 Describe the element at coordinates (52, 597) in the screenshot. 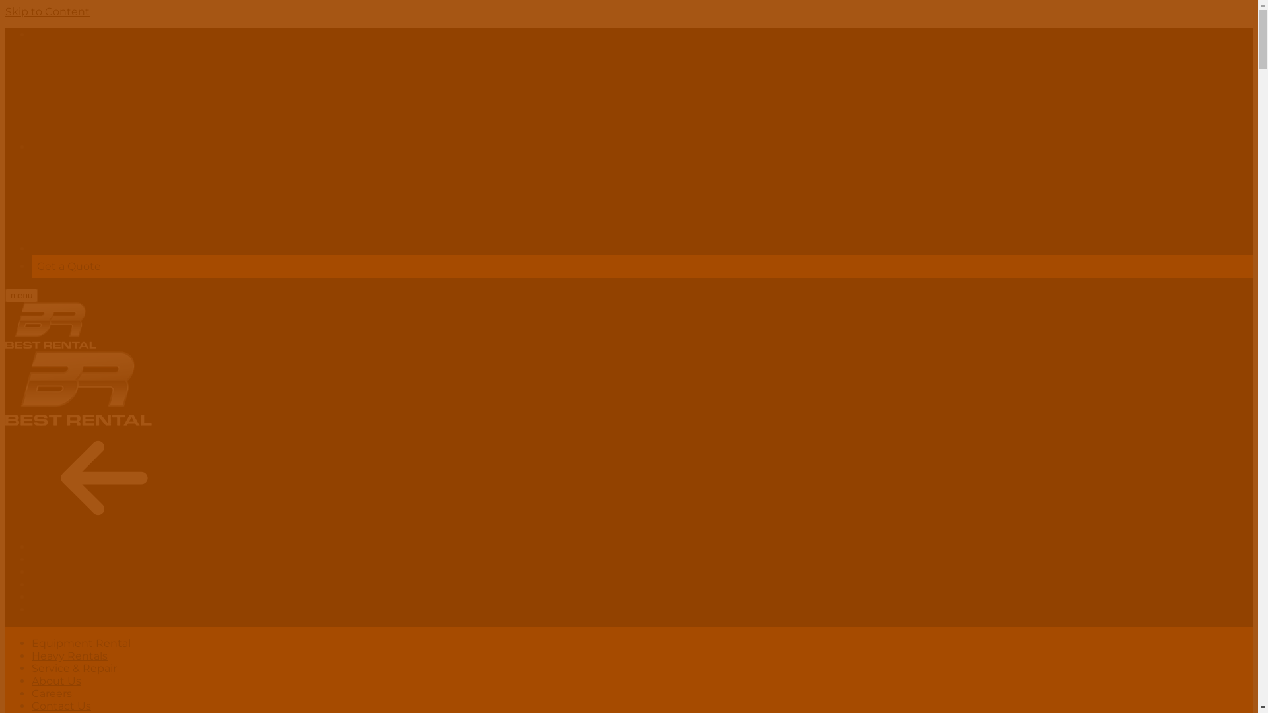

I see `Careers` at that location.